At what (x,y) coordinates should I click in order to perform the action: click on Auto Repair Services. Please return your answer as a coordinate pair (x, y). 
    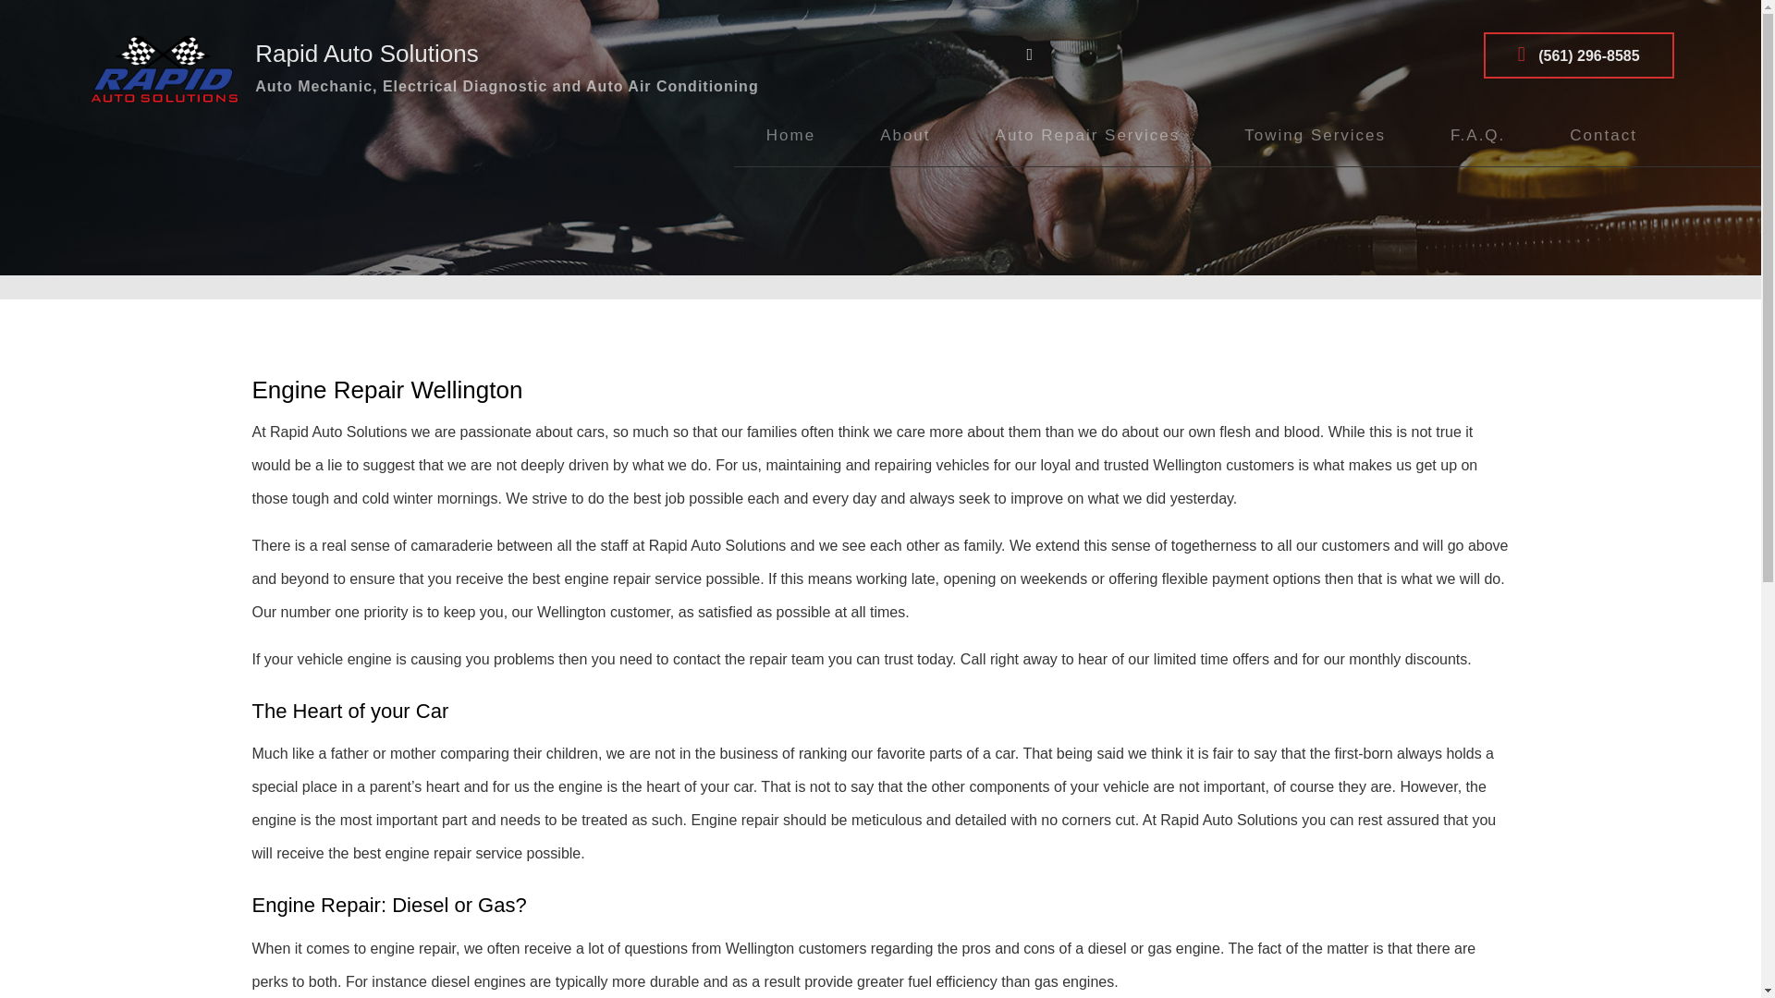
    Looking at the image, I should click on (1087, 136).